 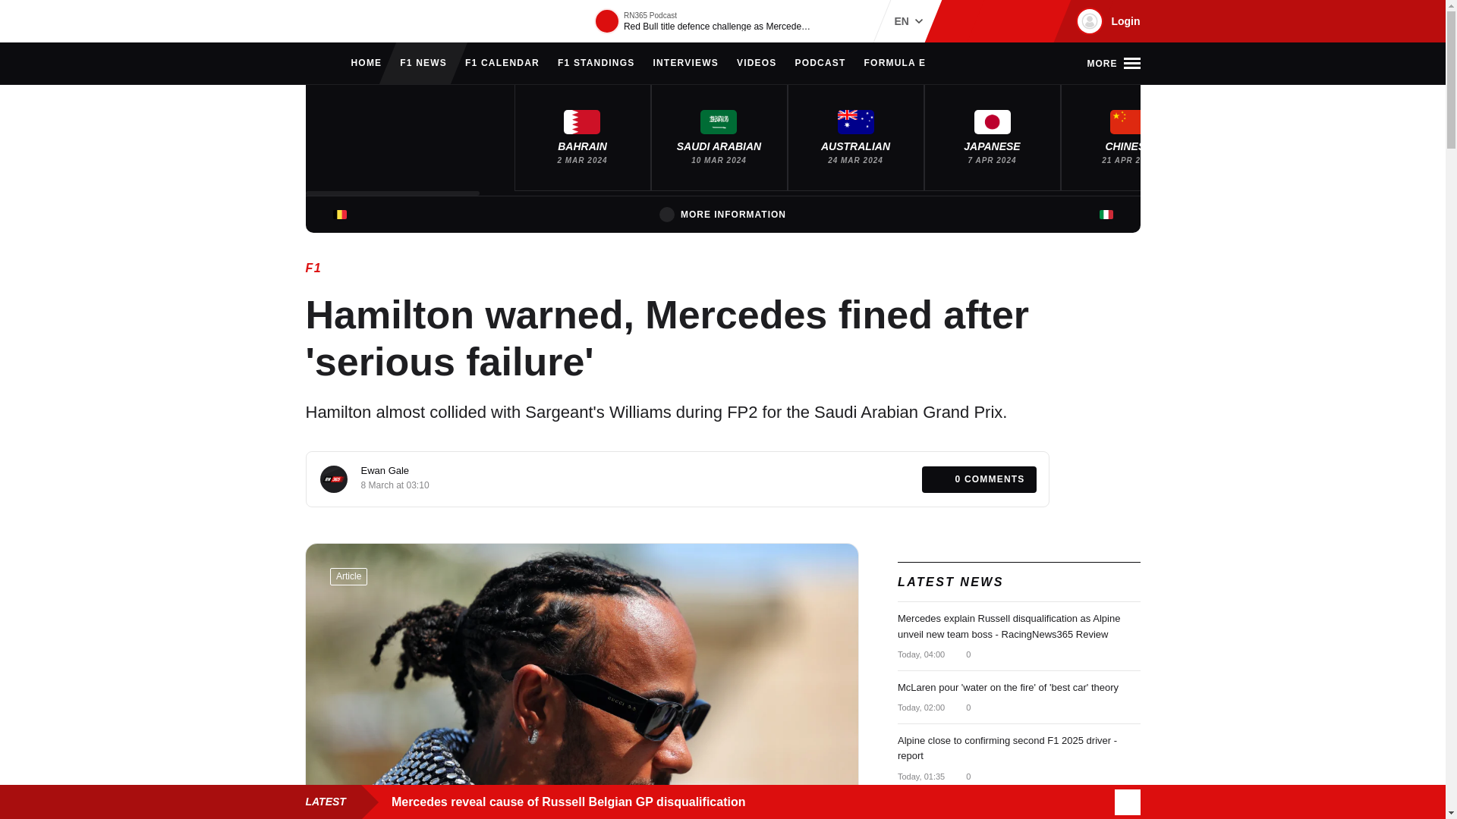 I want to click on FORMULA E, so click(x=895, y=64).